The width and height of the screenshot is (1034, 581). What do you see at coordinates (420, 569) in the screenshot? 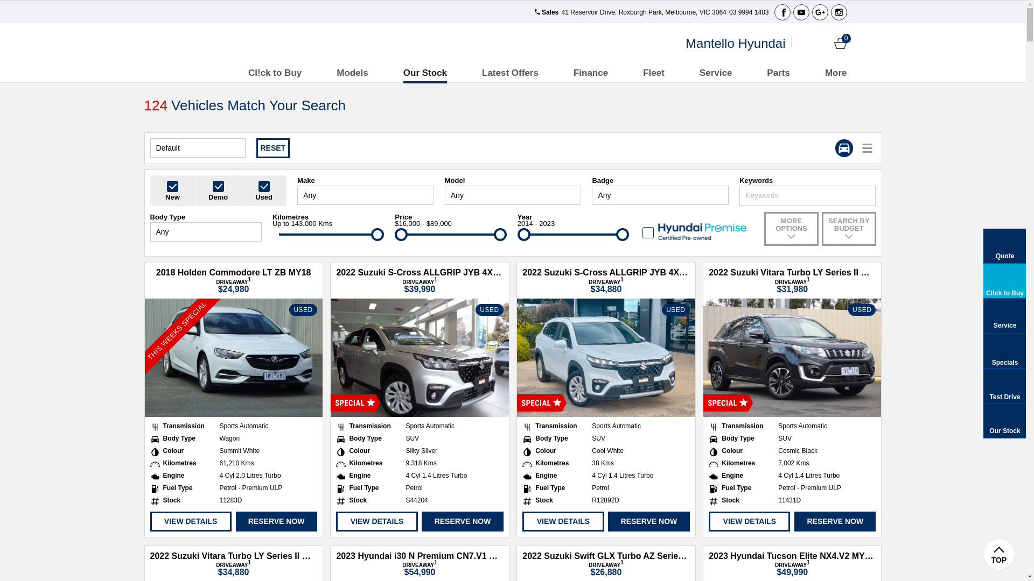
I see `DRIVEAWAY1
$54,990` at bounding box center [420, 569].